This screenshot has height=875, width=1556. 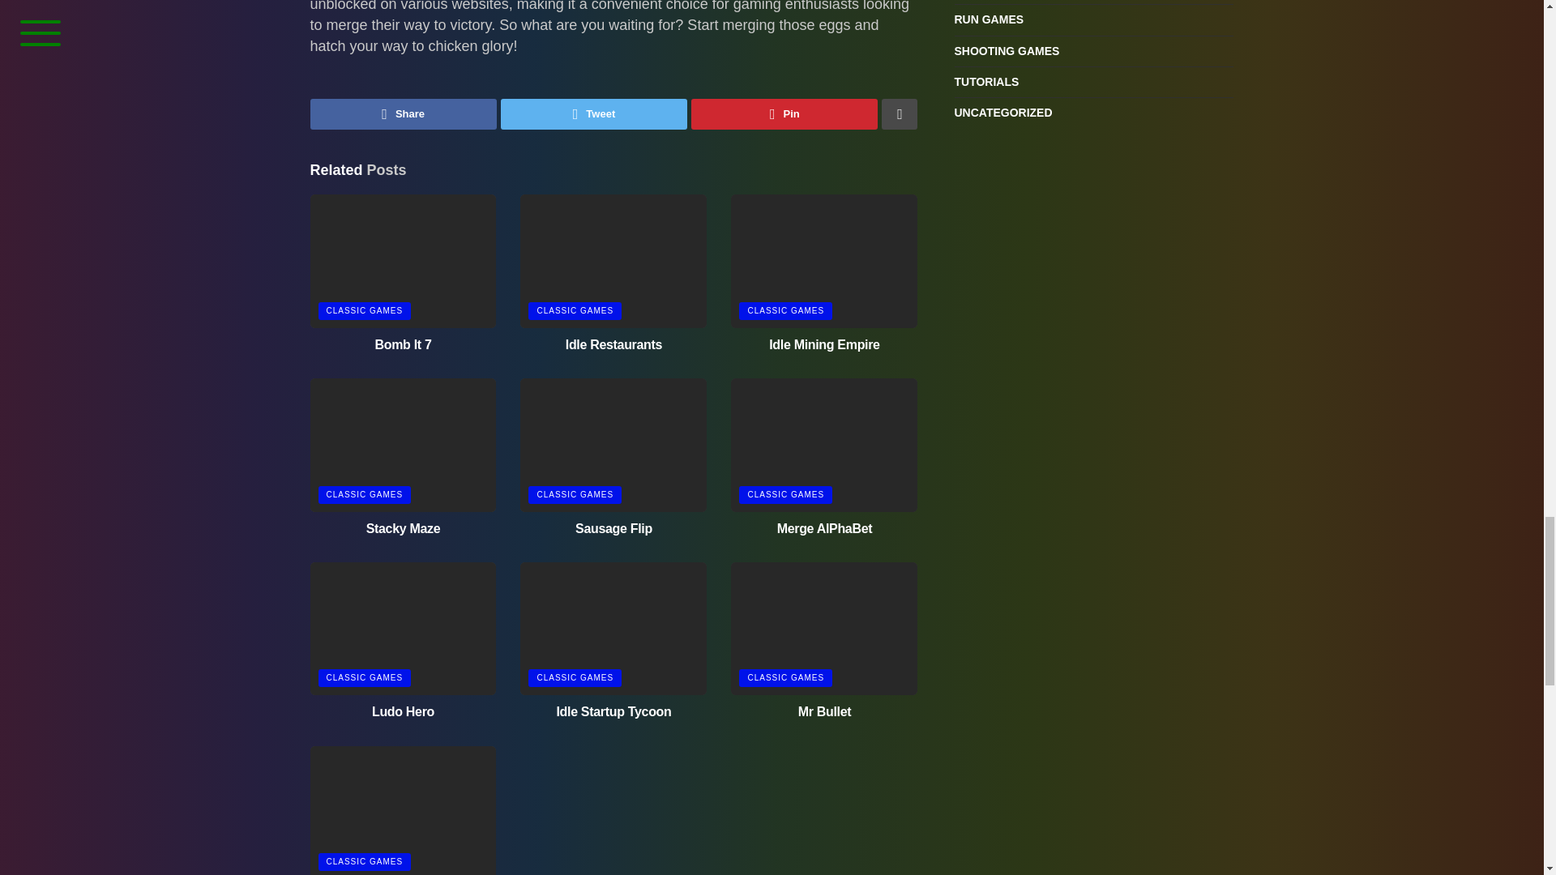 I want to click on CLASSIC GAMES, so click(x=575, y=311).